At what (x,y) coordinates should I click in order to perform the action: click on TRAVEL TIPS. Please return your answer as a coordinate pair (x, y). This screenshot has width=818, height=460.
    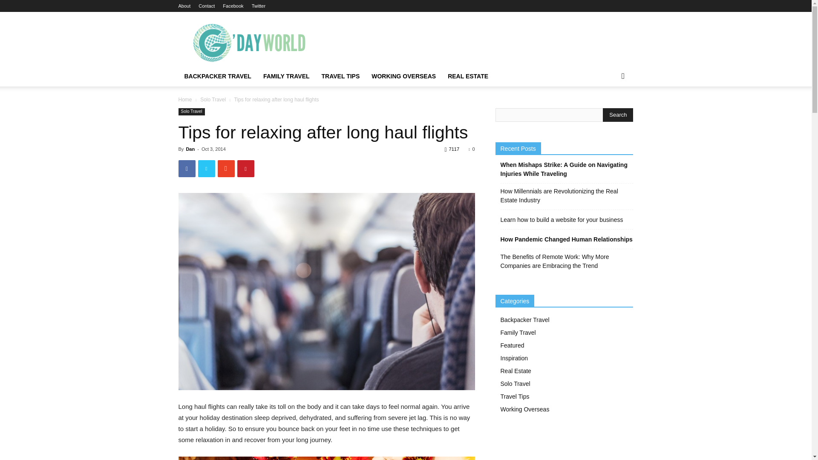
    Looking at the image, I should click on (341, 76).